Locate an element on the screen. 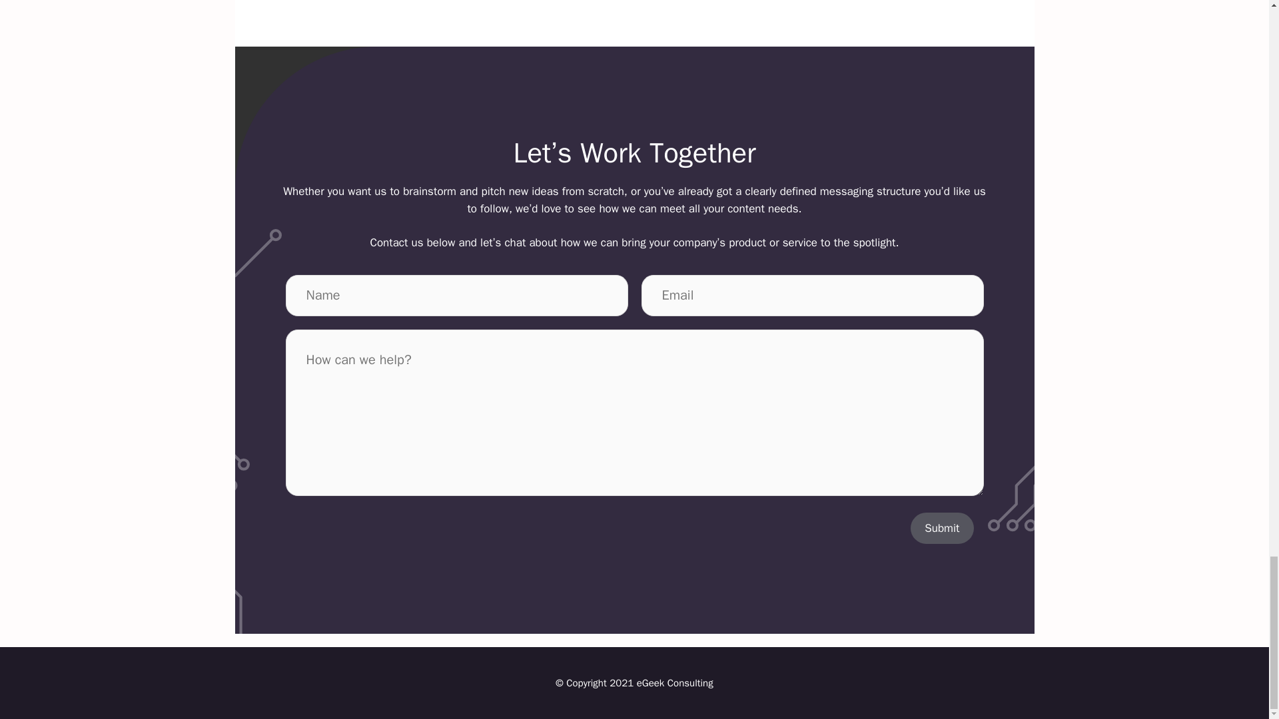 The image size is (1279, 719). Name is located at coordinates (456, 296).